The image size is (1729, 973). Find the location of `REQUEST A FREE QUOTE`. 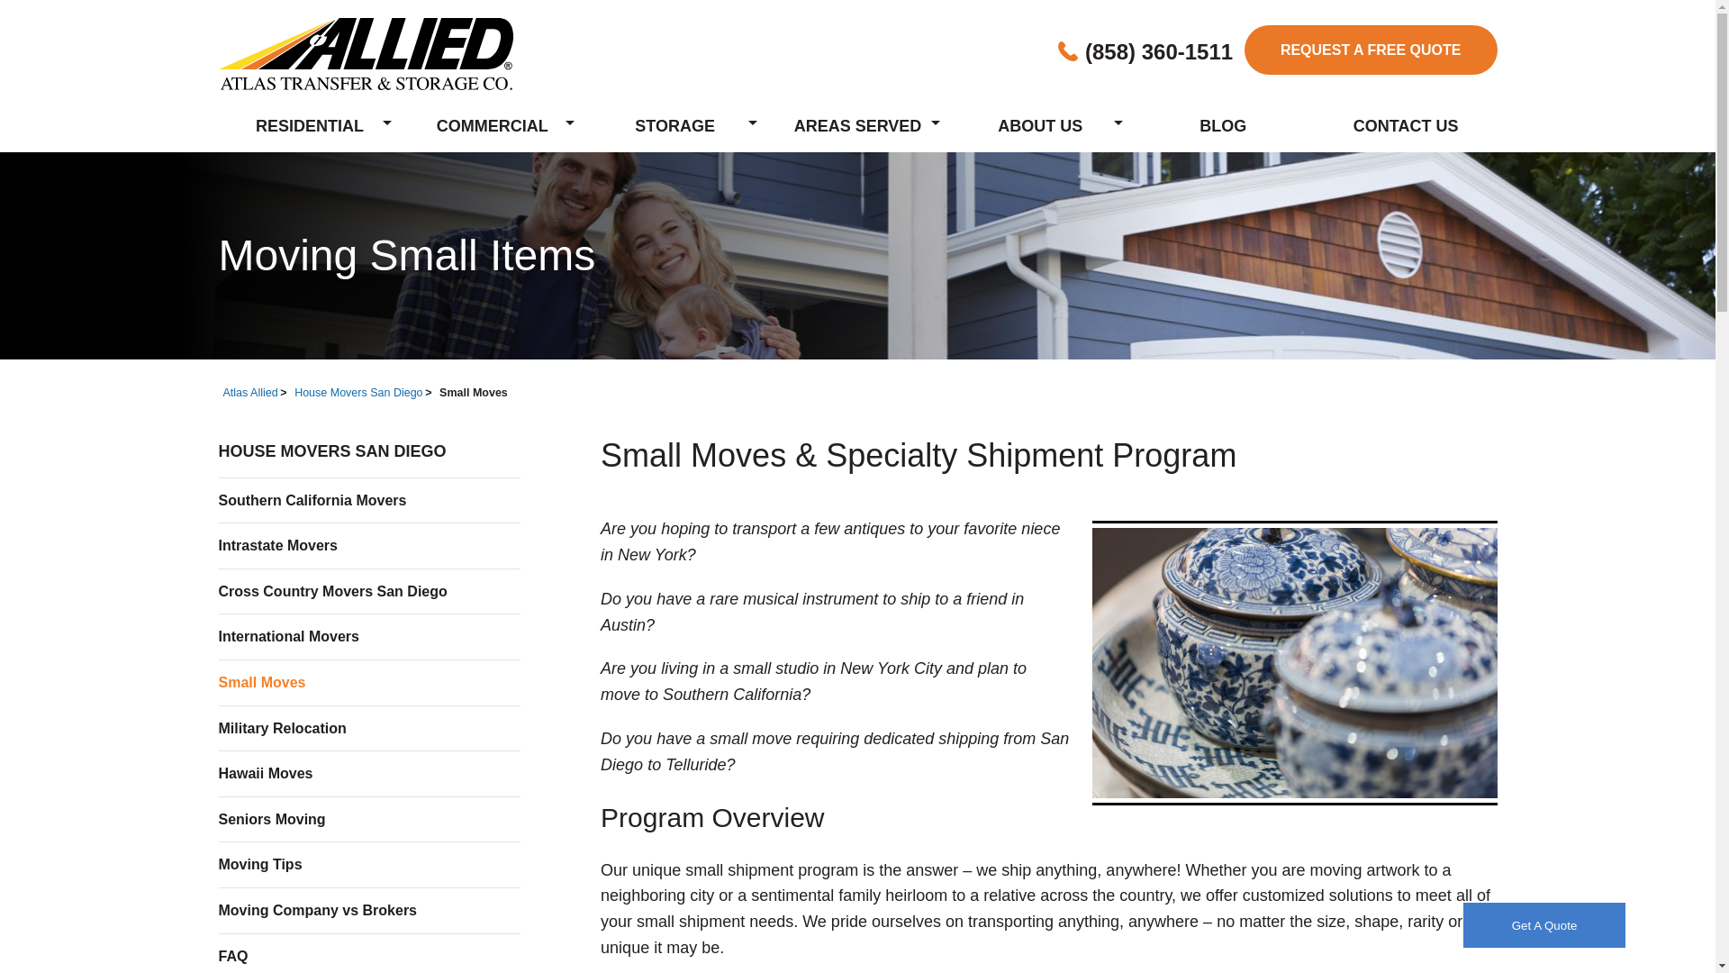

REQUEST A FREE QUOTE is located at coordinates (1371, 50).